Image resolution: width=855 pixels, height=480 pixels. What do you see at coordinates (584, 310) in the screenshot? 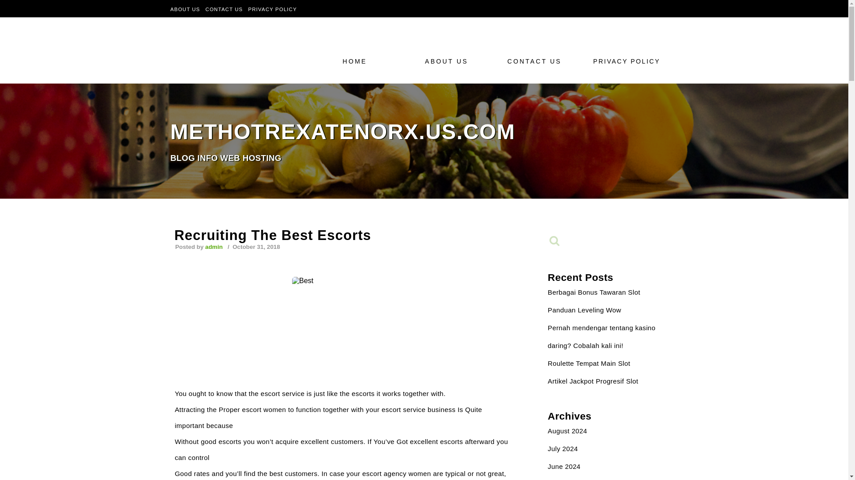
I see `Panduan Leveling Wow` at bounding box center [584, 310].